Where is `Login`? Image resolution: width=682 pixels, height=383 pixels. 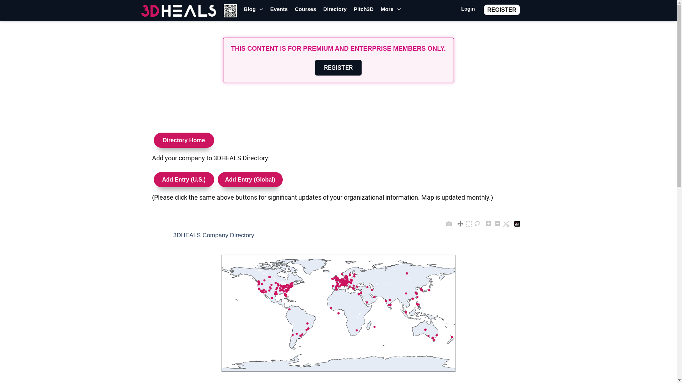 Login is located at coordinates (468, 11).